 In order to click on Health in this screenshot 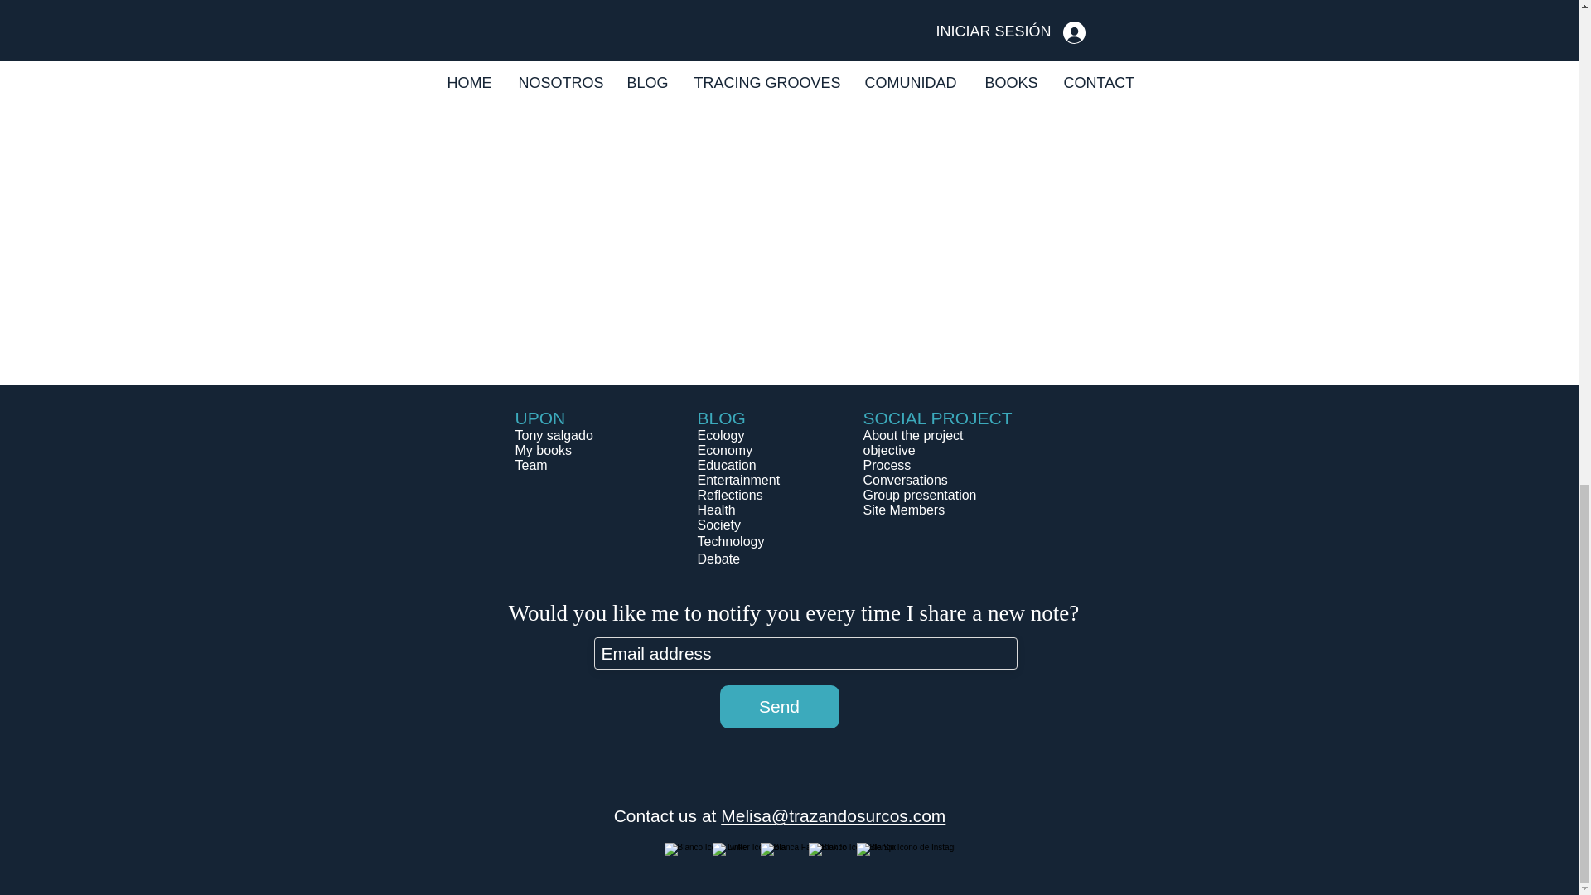, I will do `click(716, 510)`.